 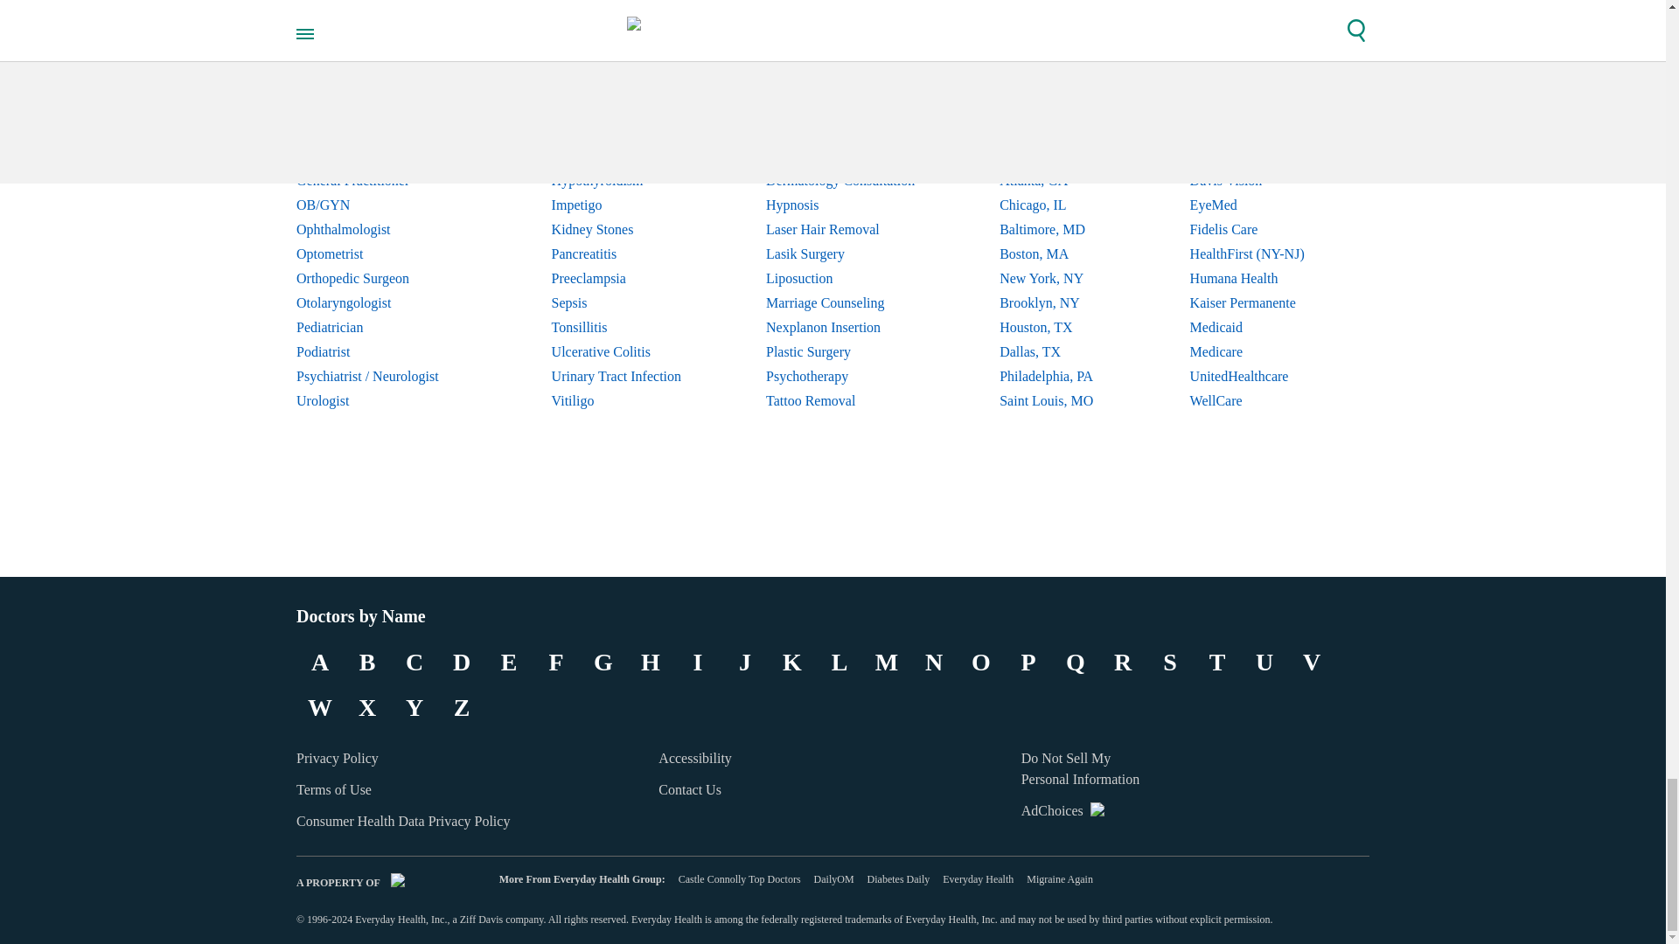 What do you see at coordinates (381, 156) in the screenshot?
I see `Gastroenterologist` at bounding box center [381, 156].